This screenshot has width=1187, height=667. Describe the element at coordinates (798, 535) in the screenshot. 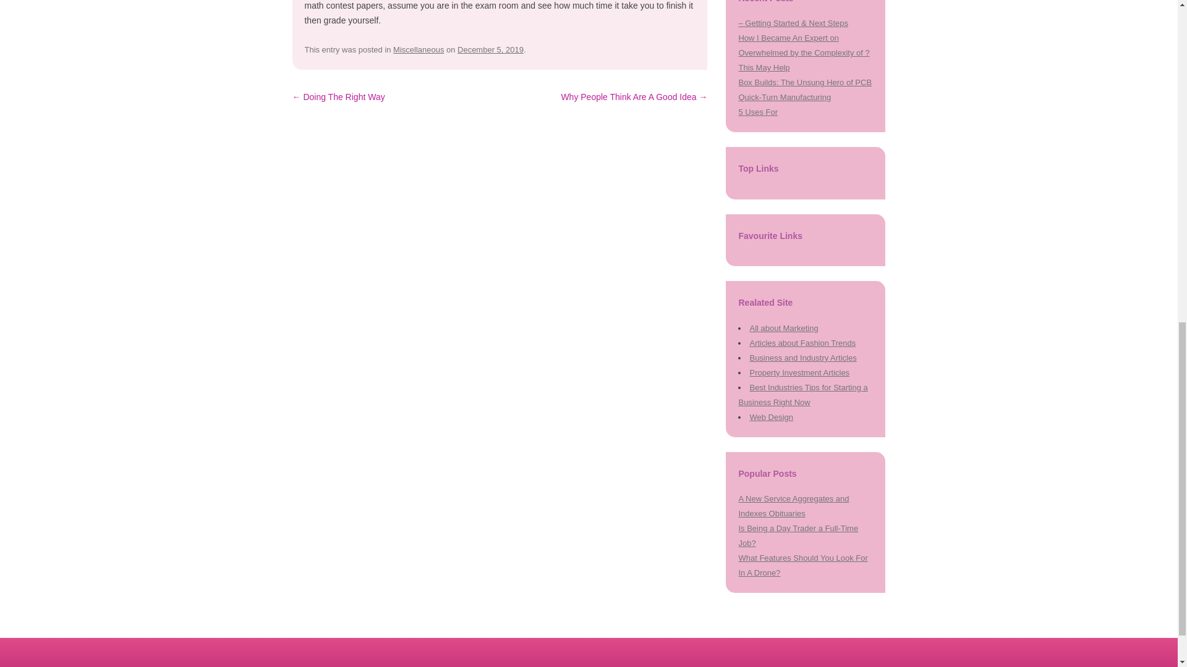

I see `Is Being a Day Trader a Full-Time Job?` at that location.